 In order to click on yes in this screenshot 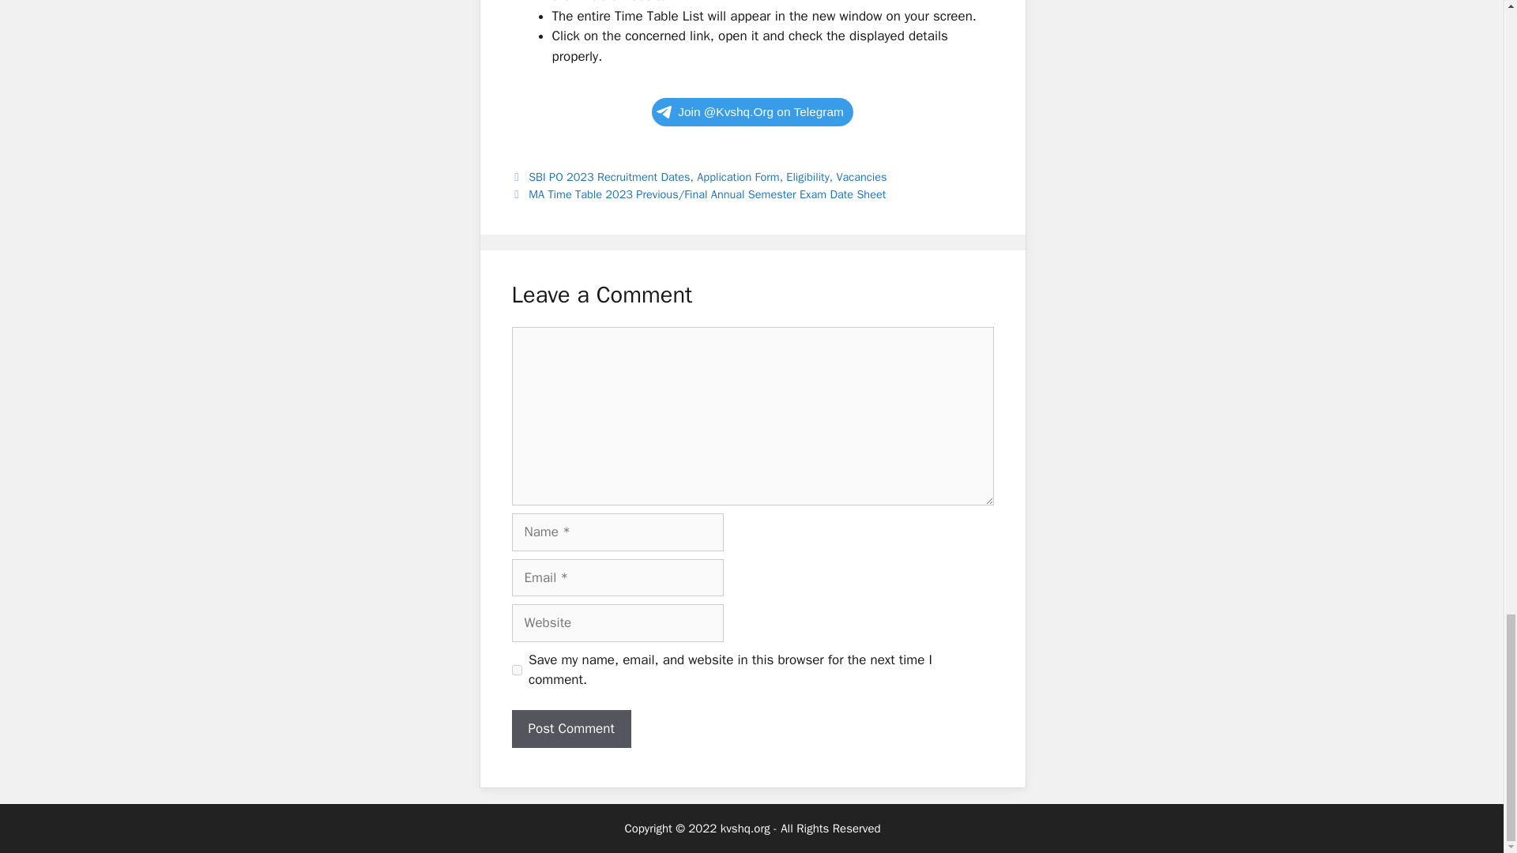, I will do `click(517, 670)`.